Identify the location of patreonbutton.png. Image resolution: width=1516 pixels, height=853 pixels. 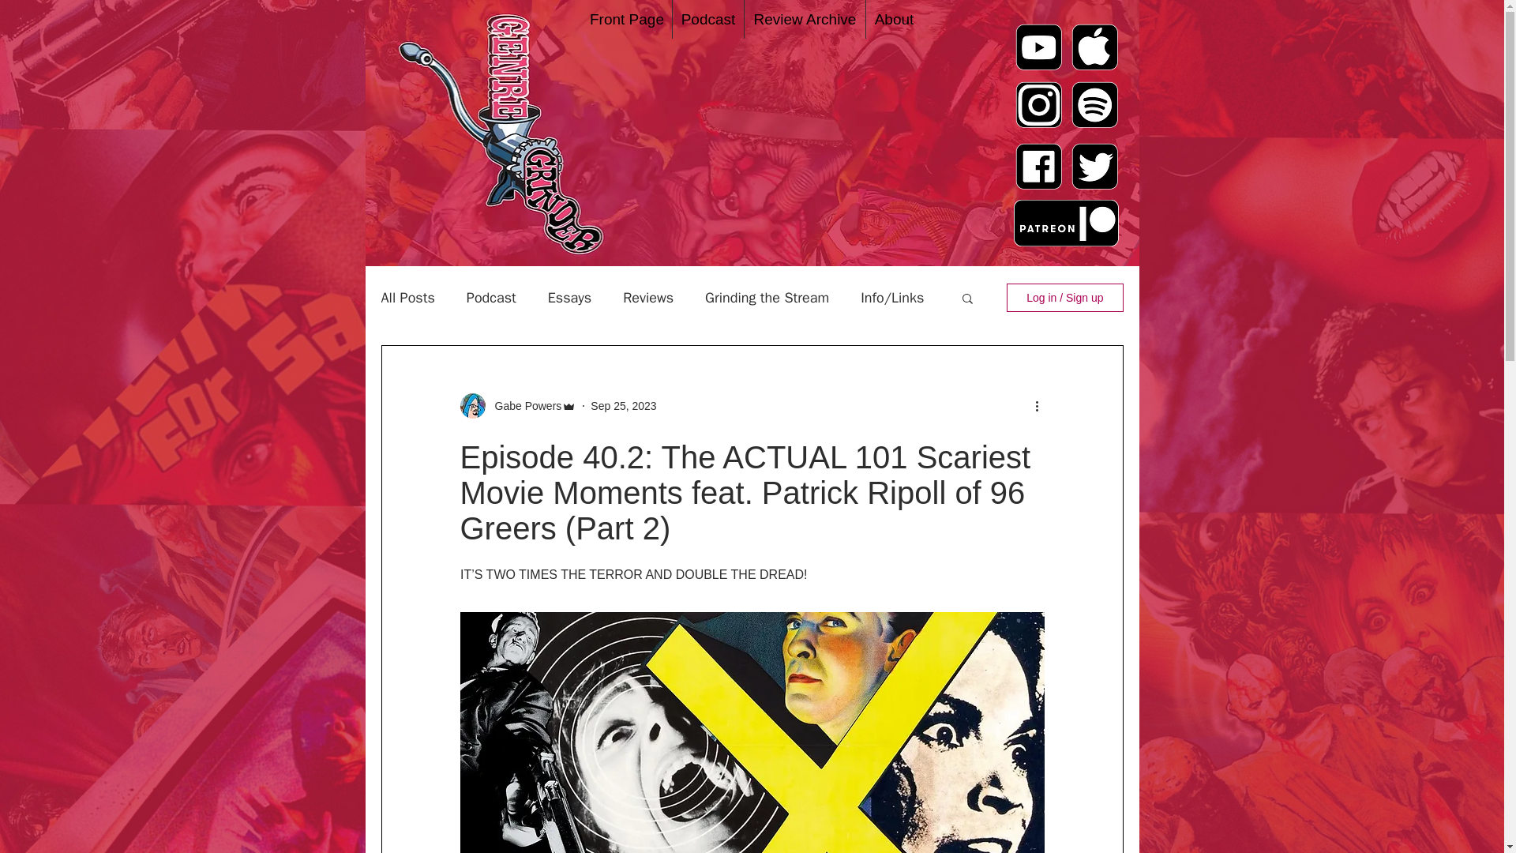
(1066, 223).